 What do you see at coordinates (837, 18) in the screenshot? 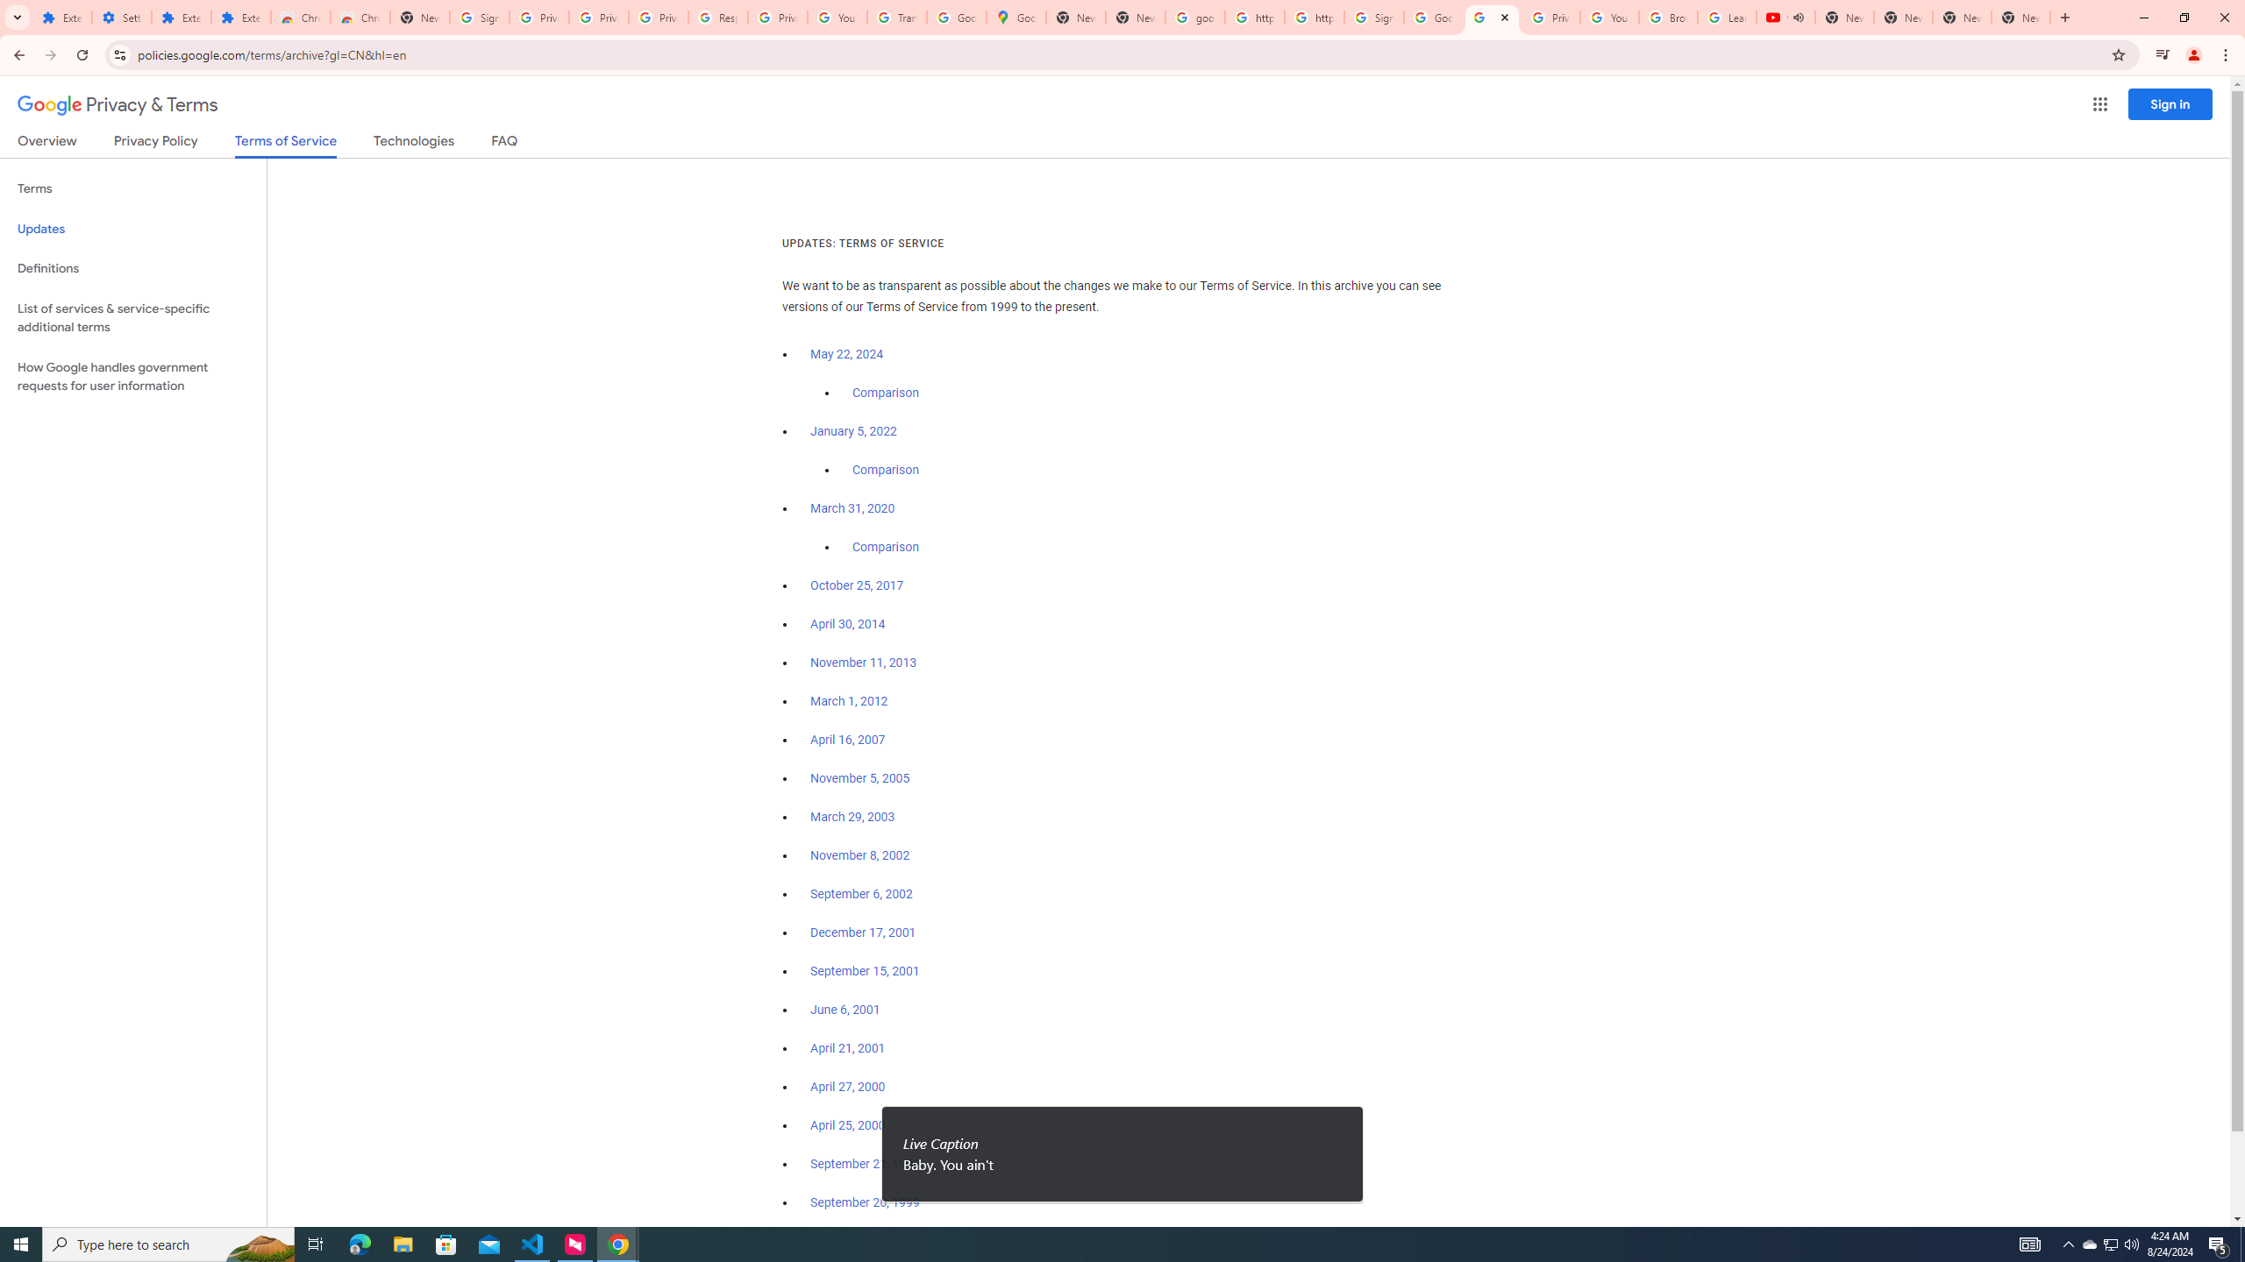
I see `YouTube` at bounding box center [837, 18].